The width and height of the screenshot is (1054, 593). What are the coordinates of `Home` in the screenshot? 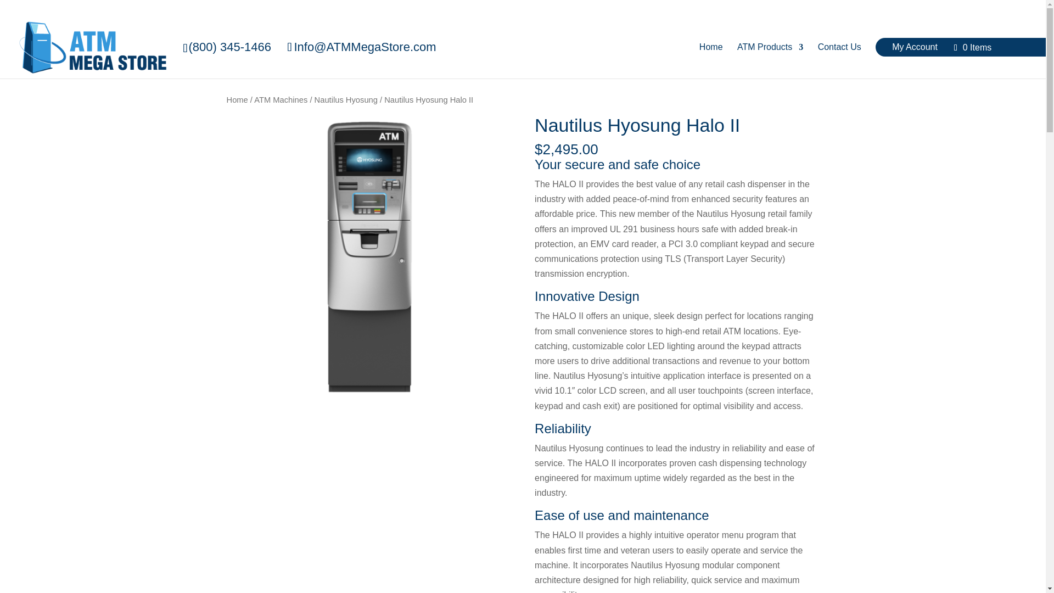 It's located at (237, 100).